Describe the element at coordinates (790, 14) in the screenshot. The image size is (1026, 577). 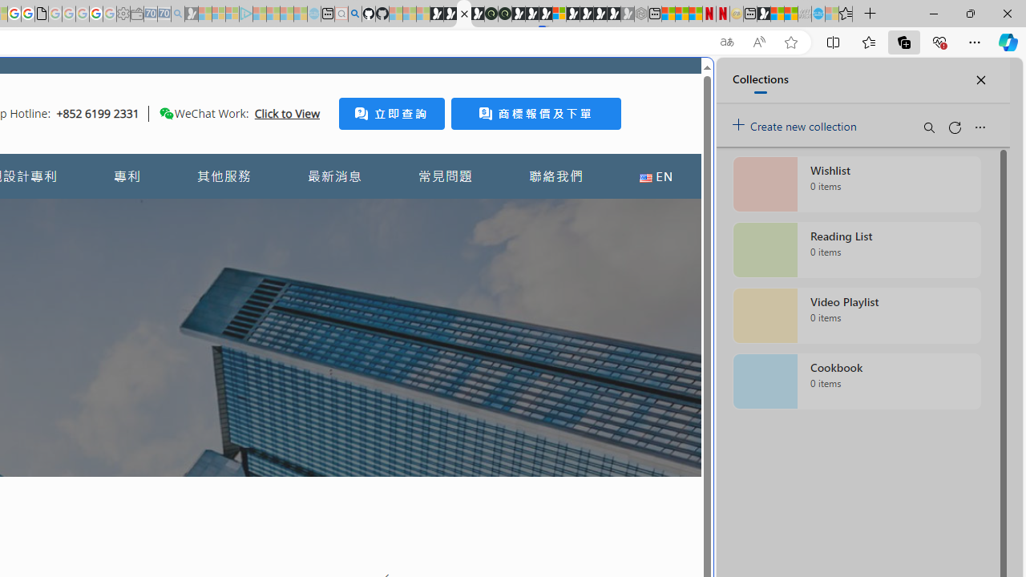
I see `Earth has six continents not seven, radical new study claims` at that location.